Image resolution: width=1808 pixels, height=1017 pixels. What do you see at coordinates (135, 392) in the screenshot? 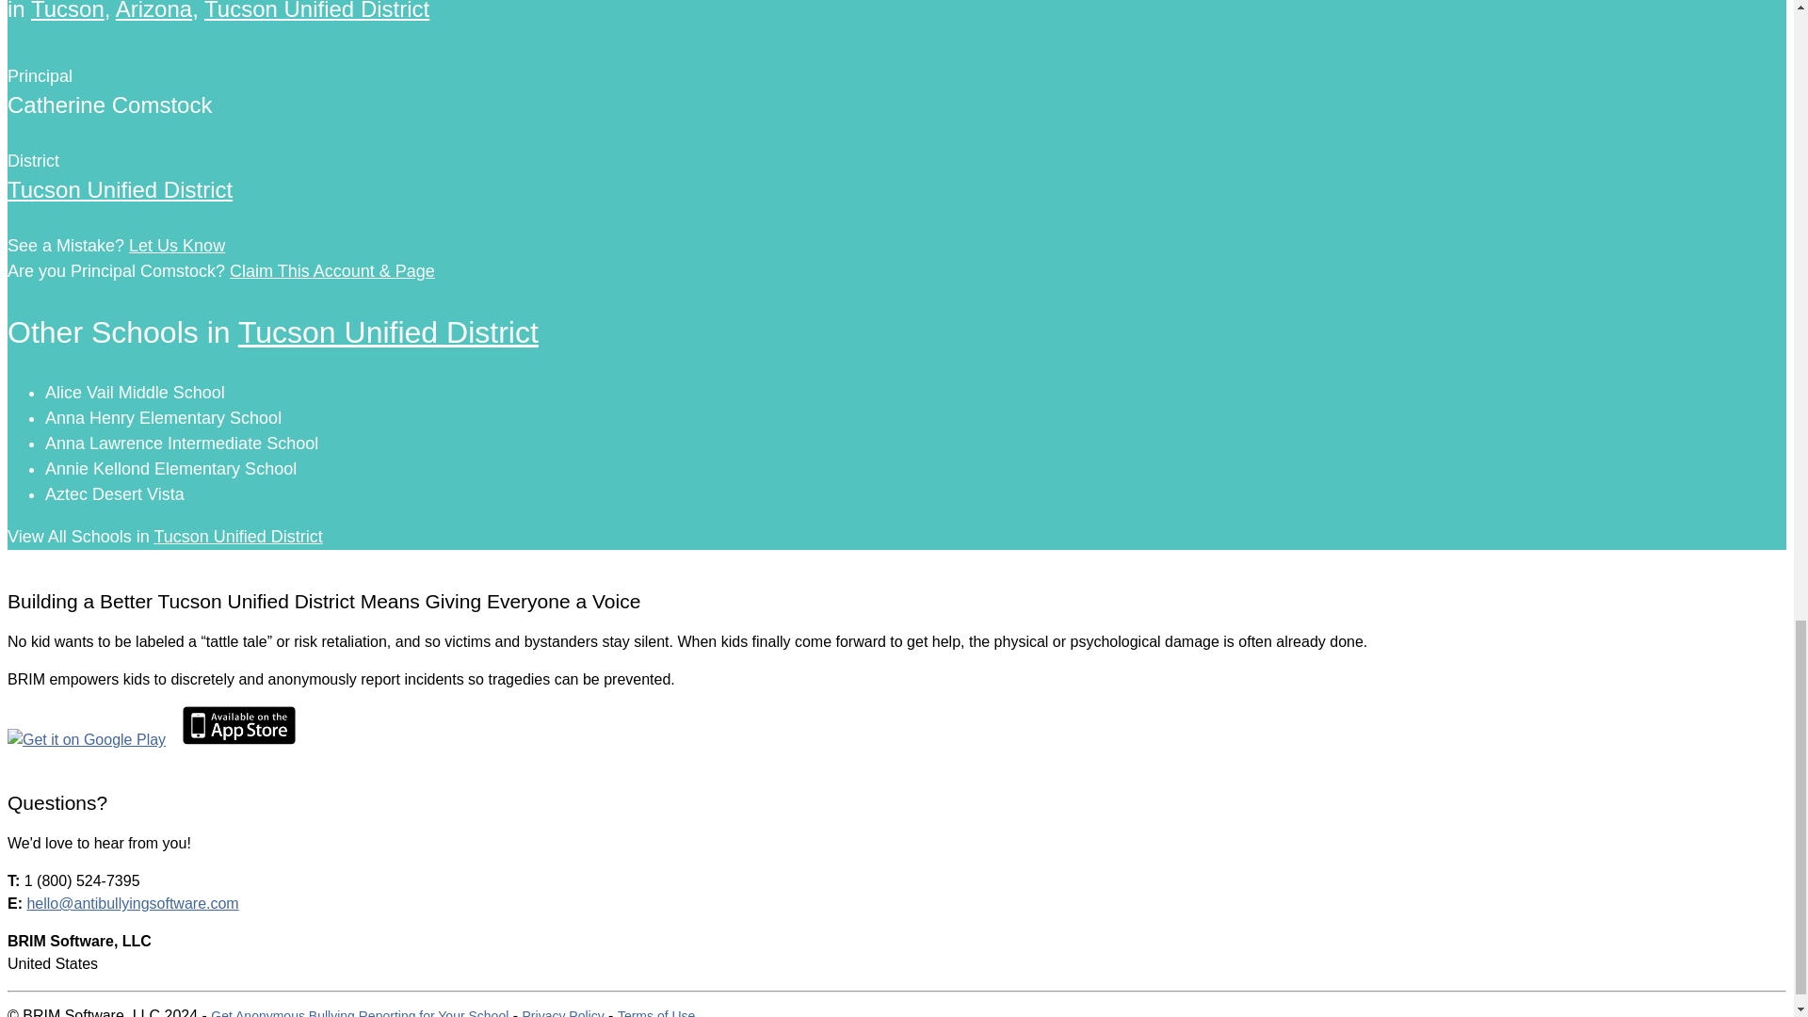
I see `Alice Vail Middle School` at bounding box center [135, 392].